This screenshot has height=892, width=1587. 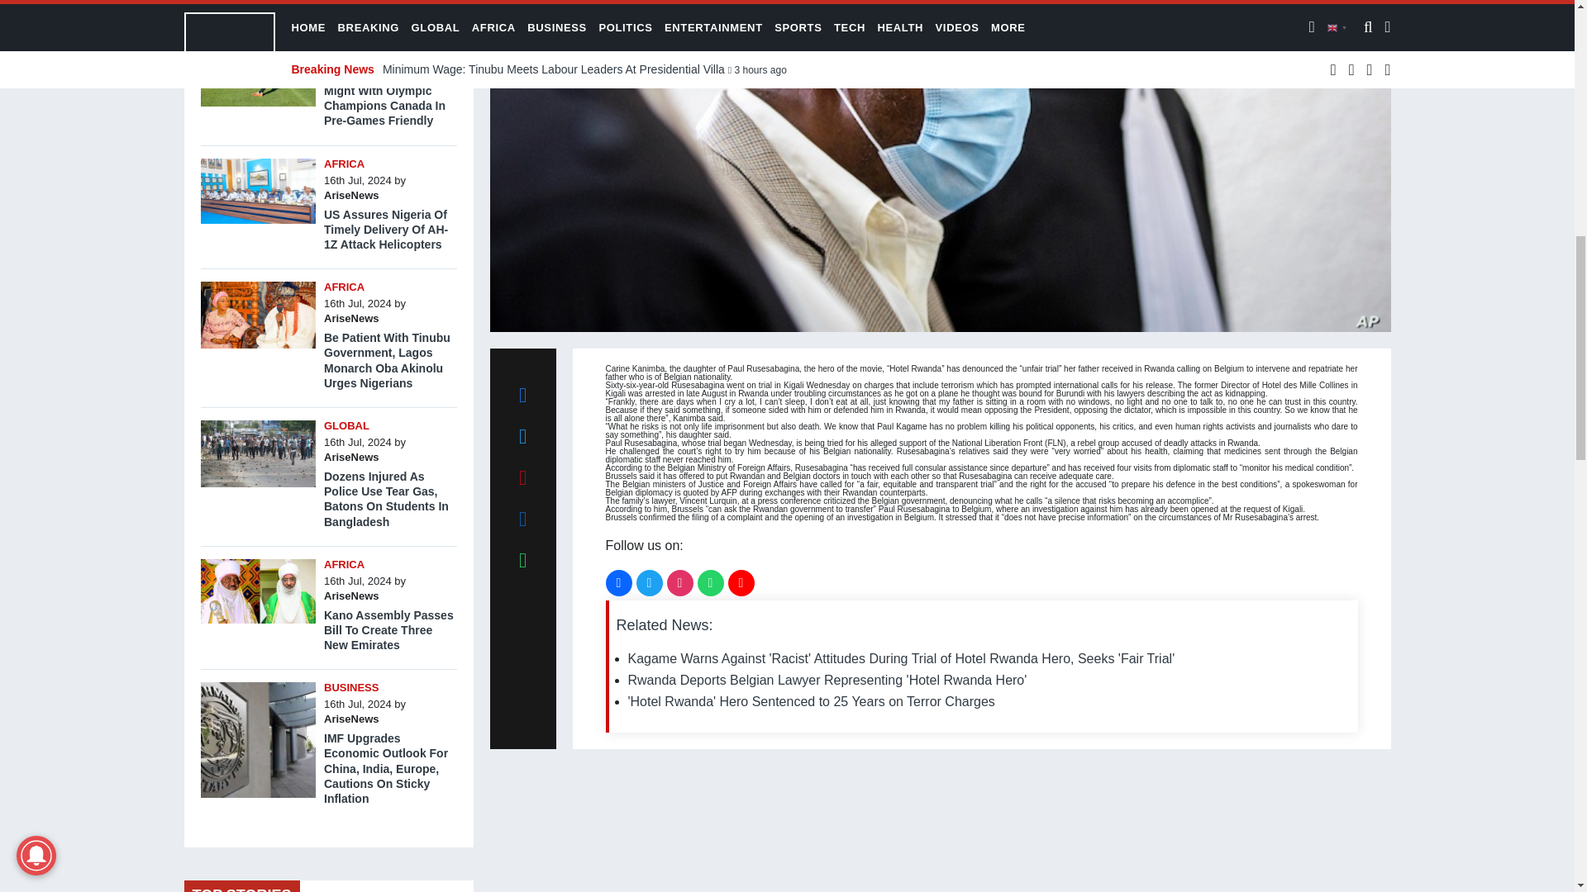 I want to click on SPORTS, so click(x=346, y=25).